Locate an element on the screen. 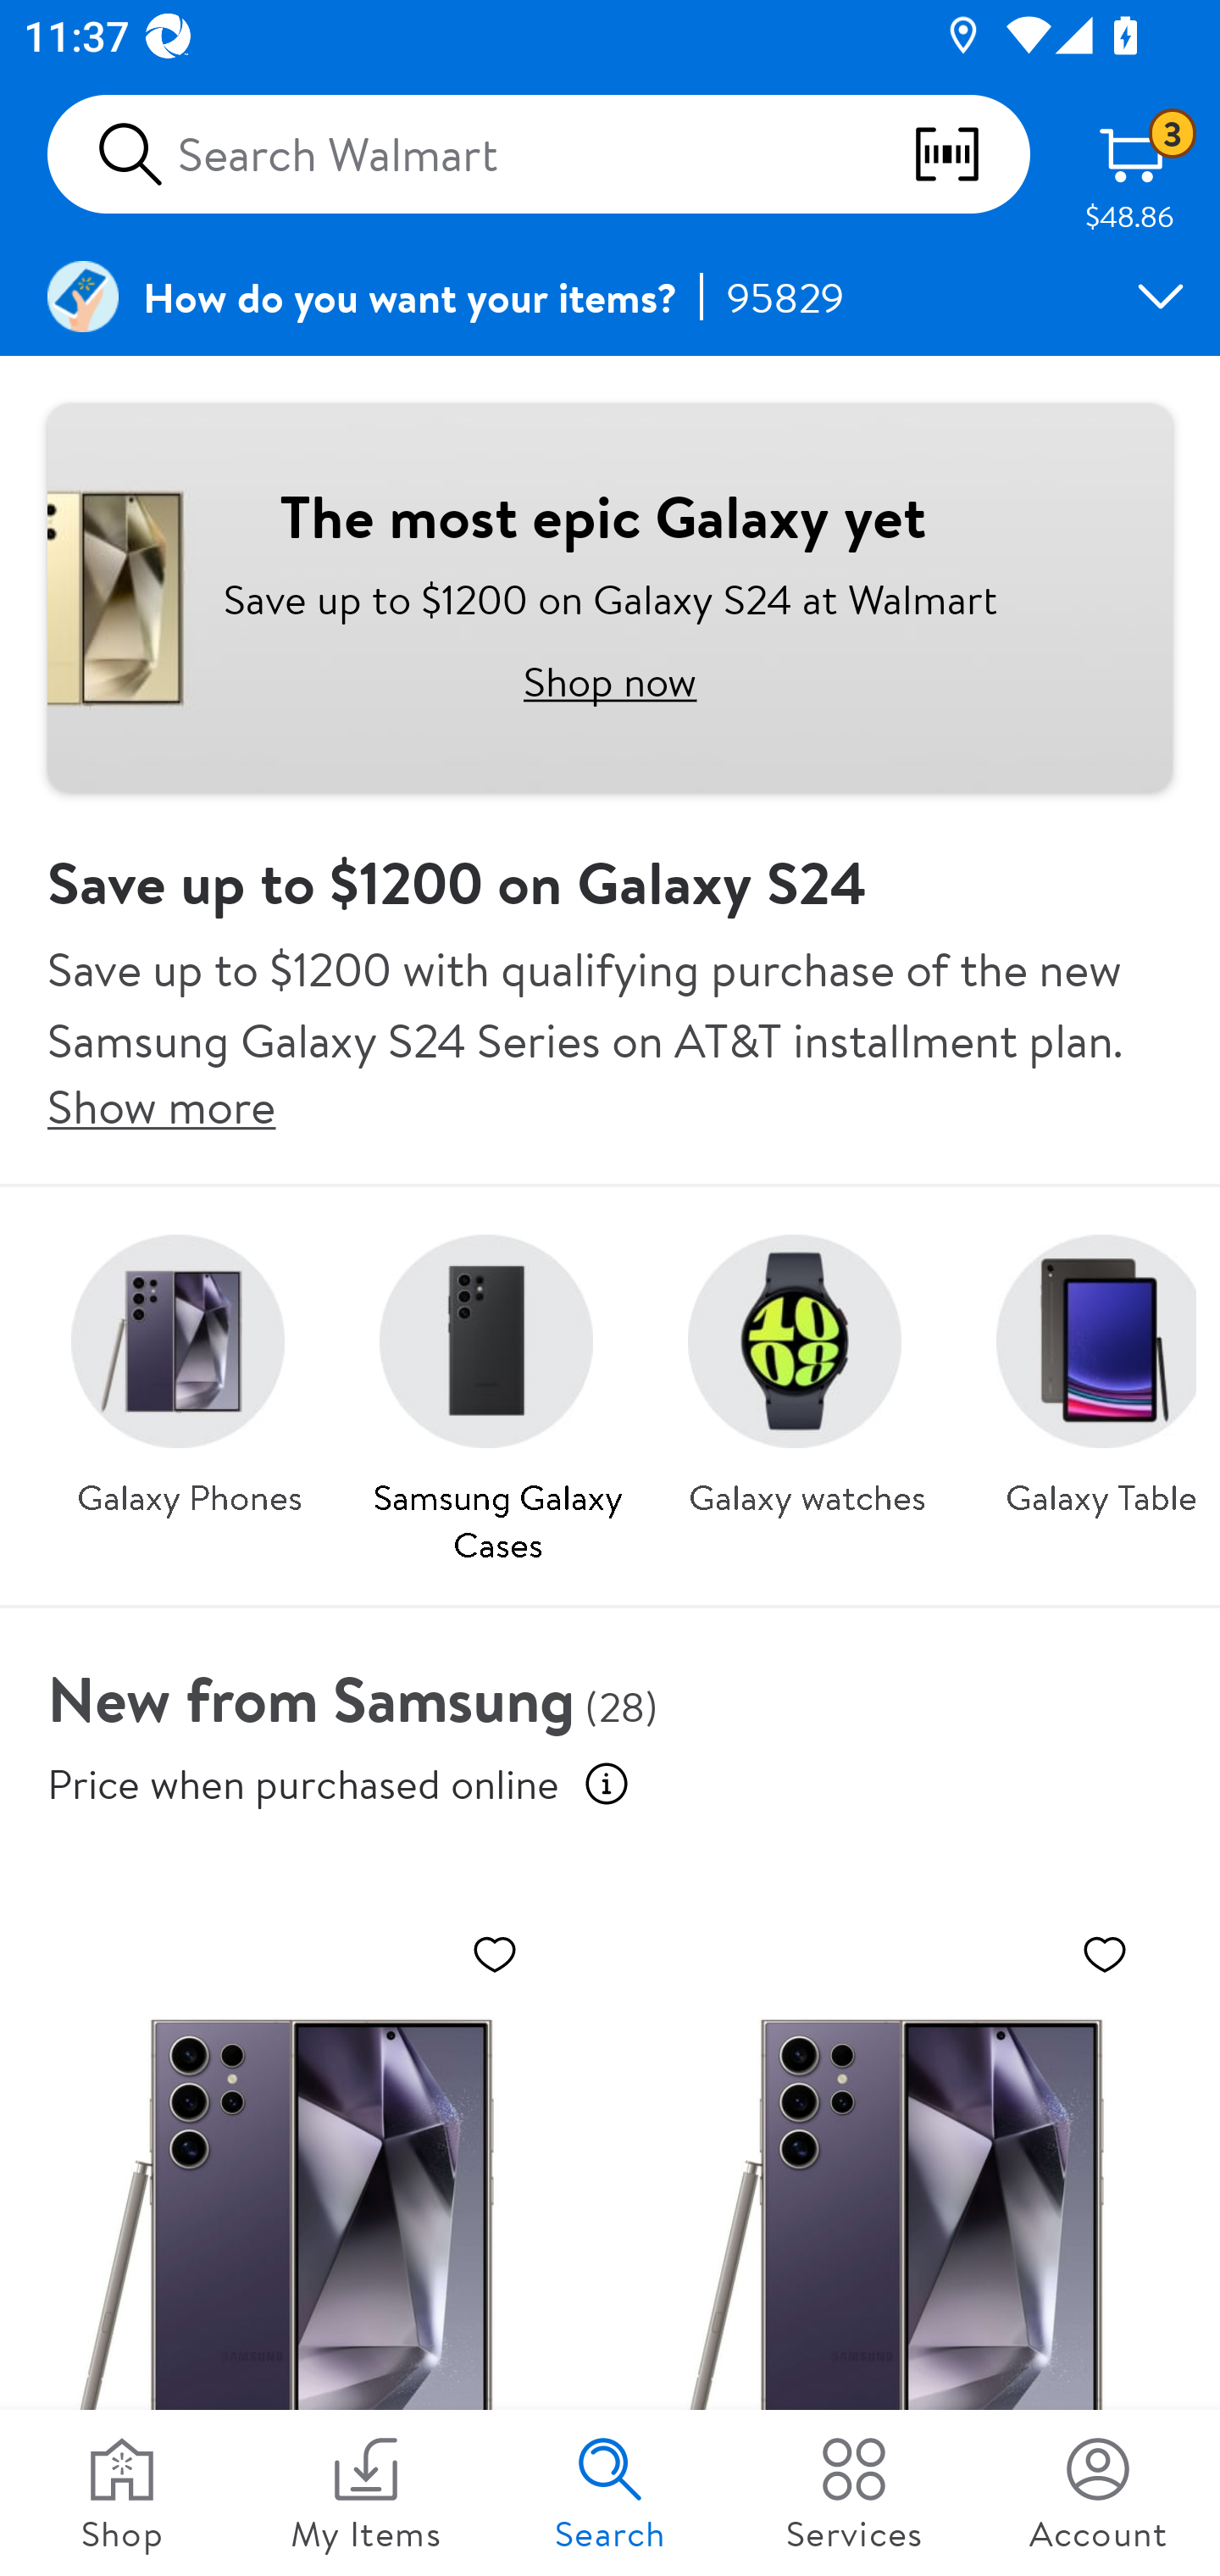  Account is located at coordinates (1098, 2493).